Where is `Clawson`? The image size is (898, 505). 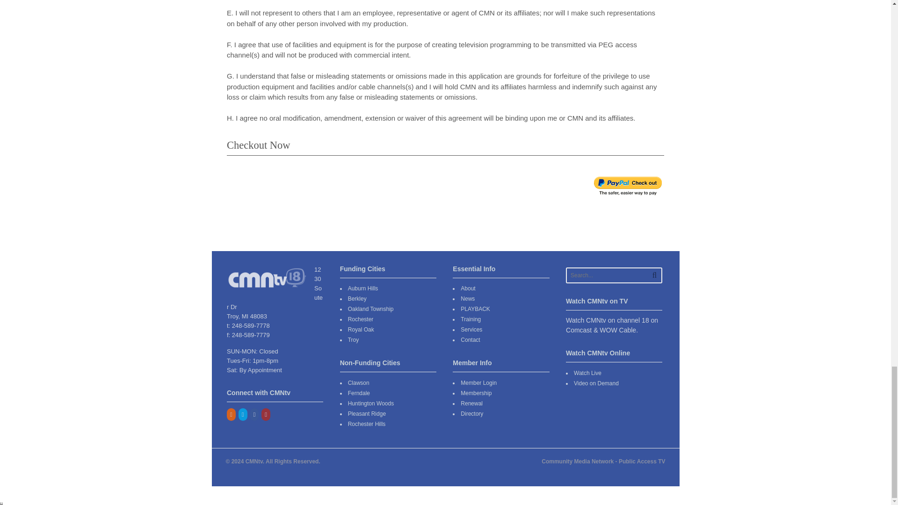
Clawson is located at coordinates (358, 383).